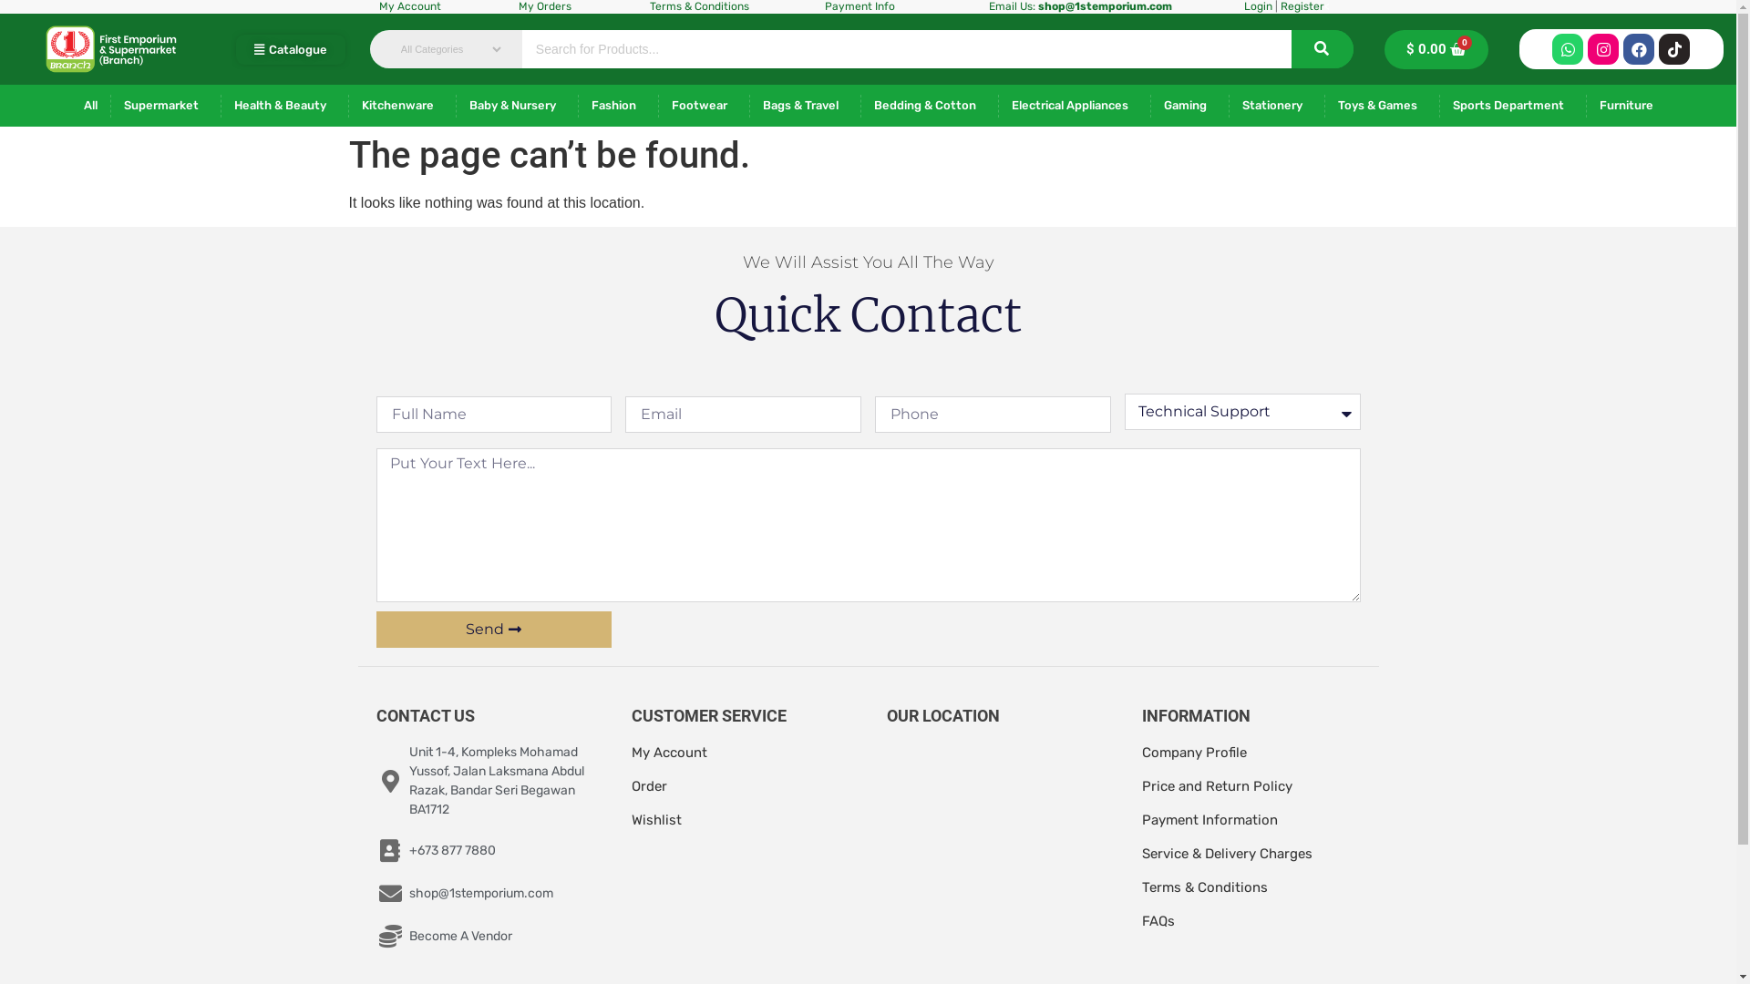 Image resolution: width=1750 pixels, height=984 pixels. What do you see at coordinates (930, 106) in the screenshot?
I see `Bedding & Cotton` at bounding box center [930, 106].